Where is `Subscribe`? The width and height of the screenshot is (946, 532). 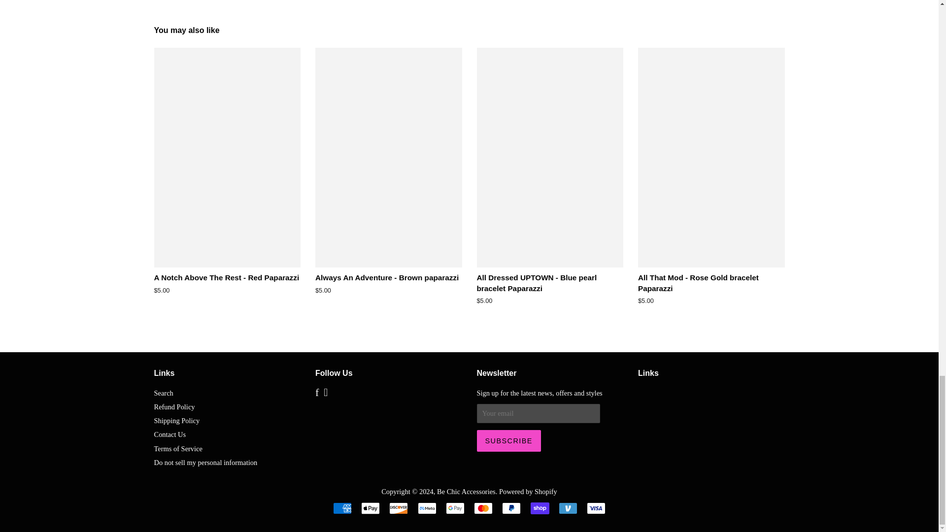
Subscribe is located at coordinates (508, 440).